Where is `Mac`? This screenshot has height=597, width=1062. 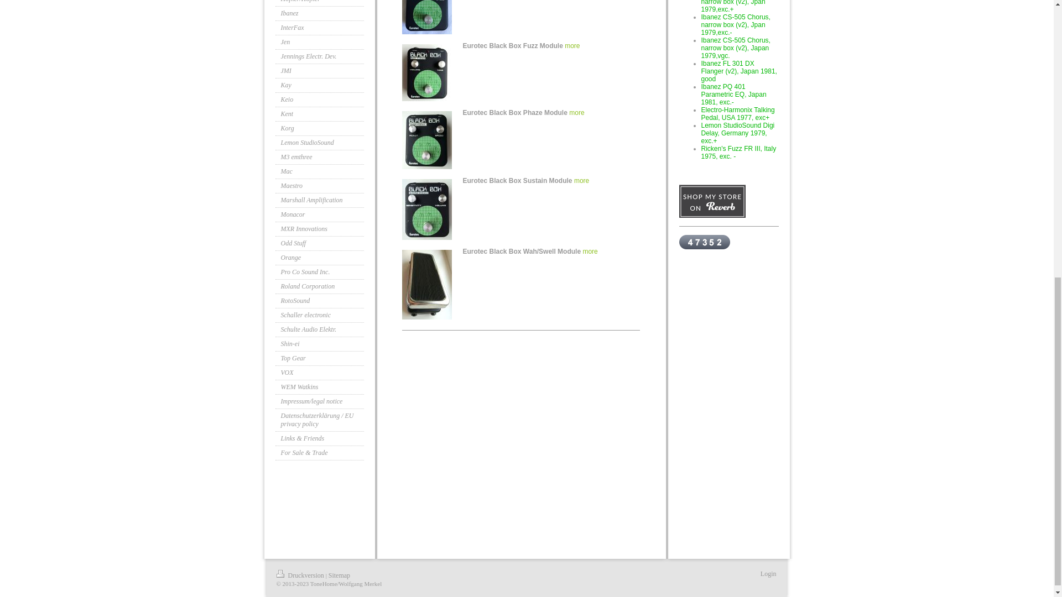
Mac is located at coordinates (320, 172).